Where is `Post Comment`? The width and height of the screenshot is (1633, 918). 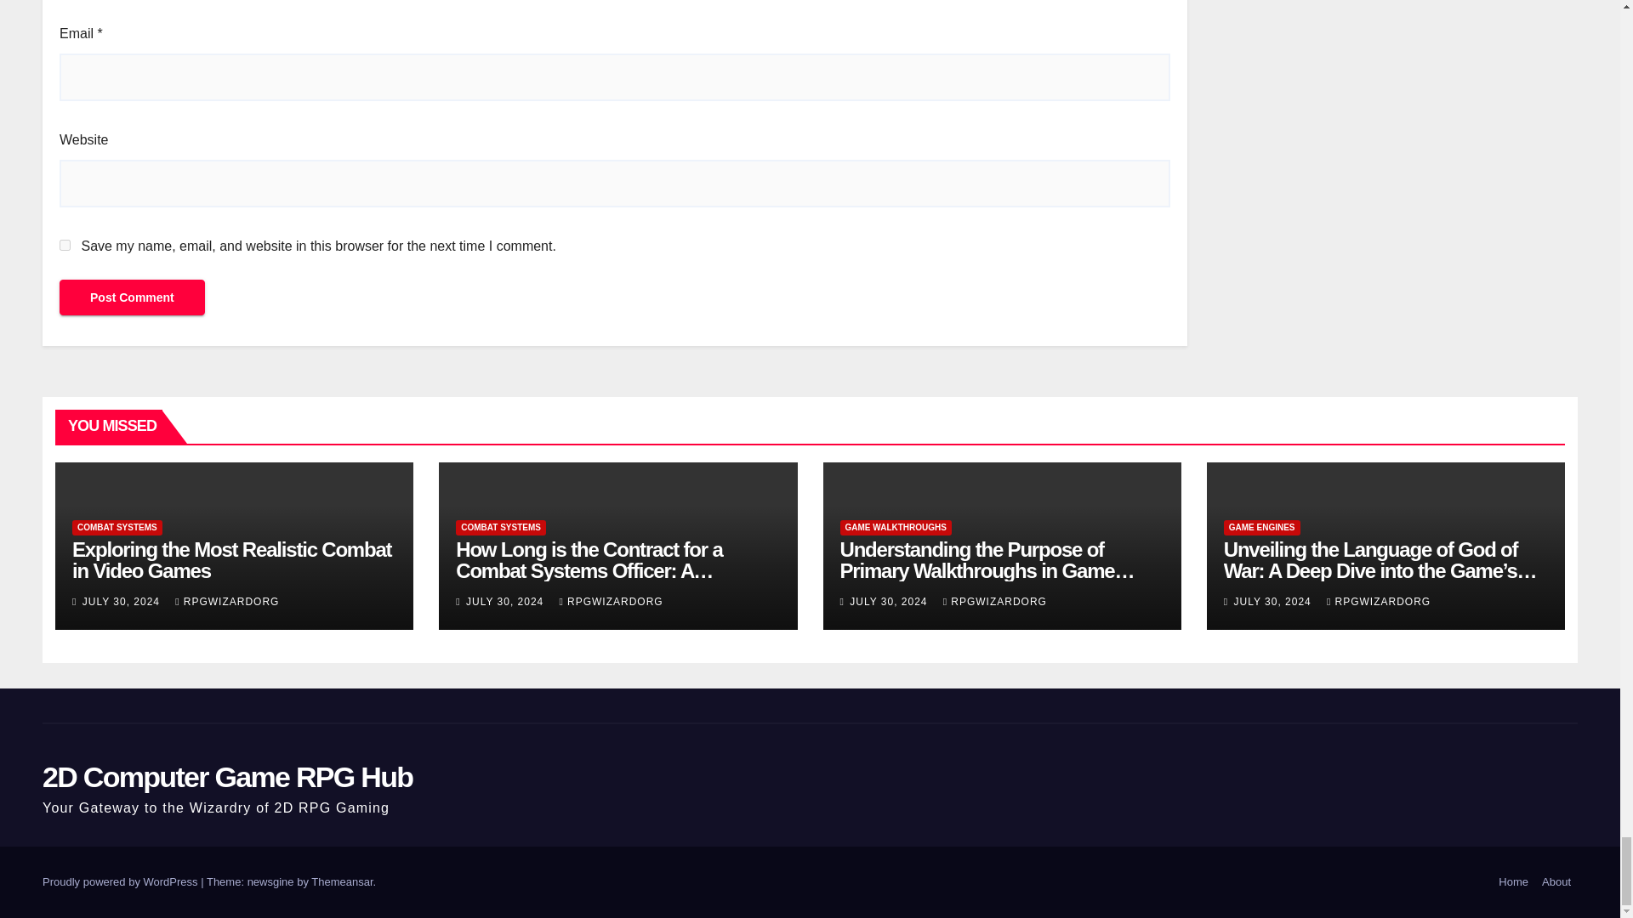 Post Comment is located at coordinates (132, 297).